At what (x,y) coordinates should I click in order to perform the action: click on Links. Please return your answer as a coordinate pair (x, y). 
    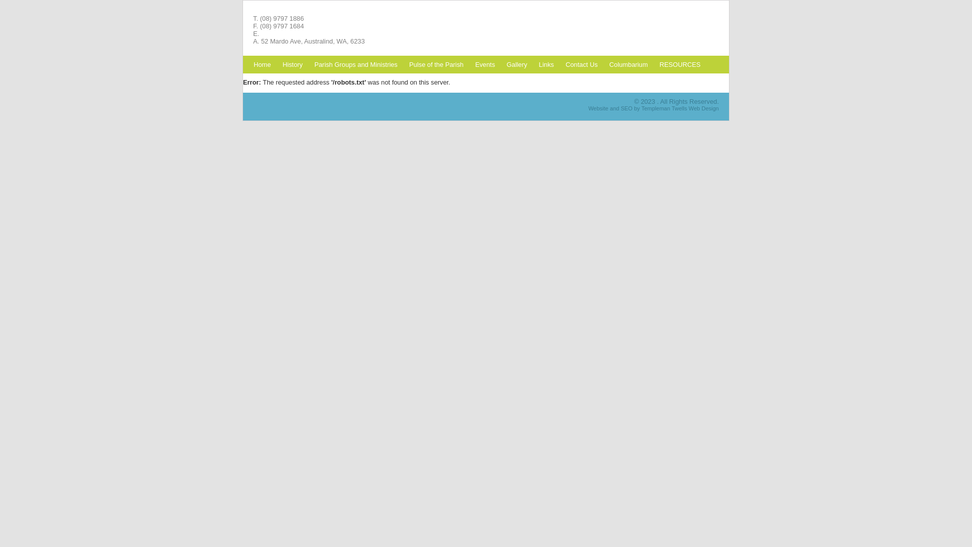
    Looking at the image, I should click on (547, 64).